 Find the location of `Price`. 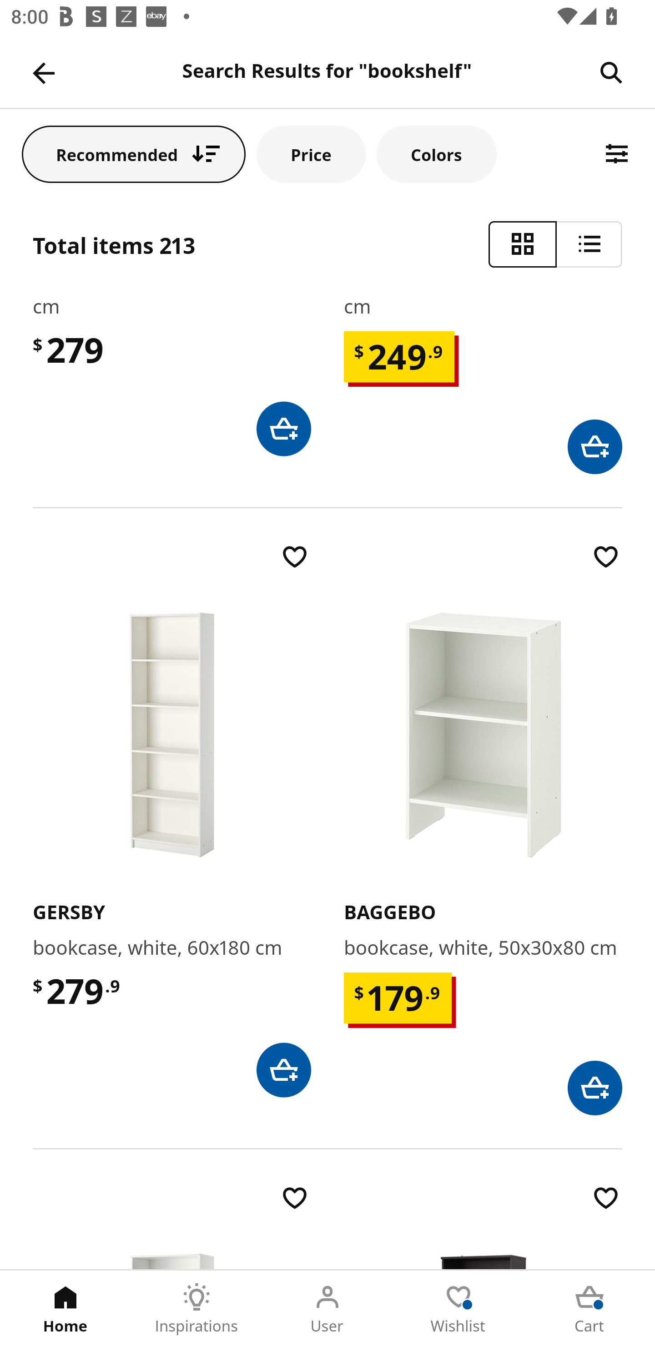

Price is located at coordinates (311, 154).